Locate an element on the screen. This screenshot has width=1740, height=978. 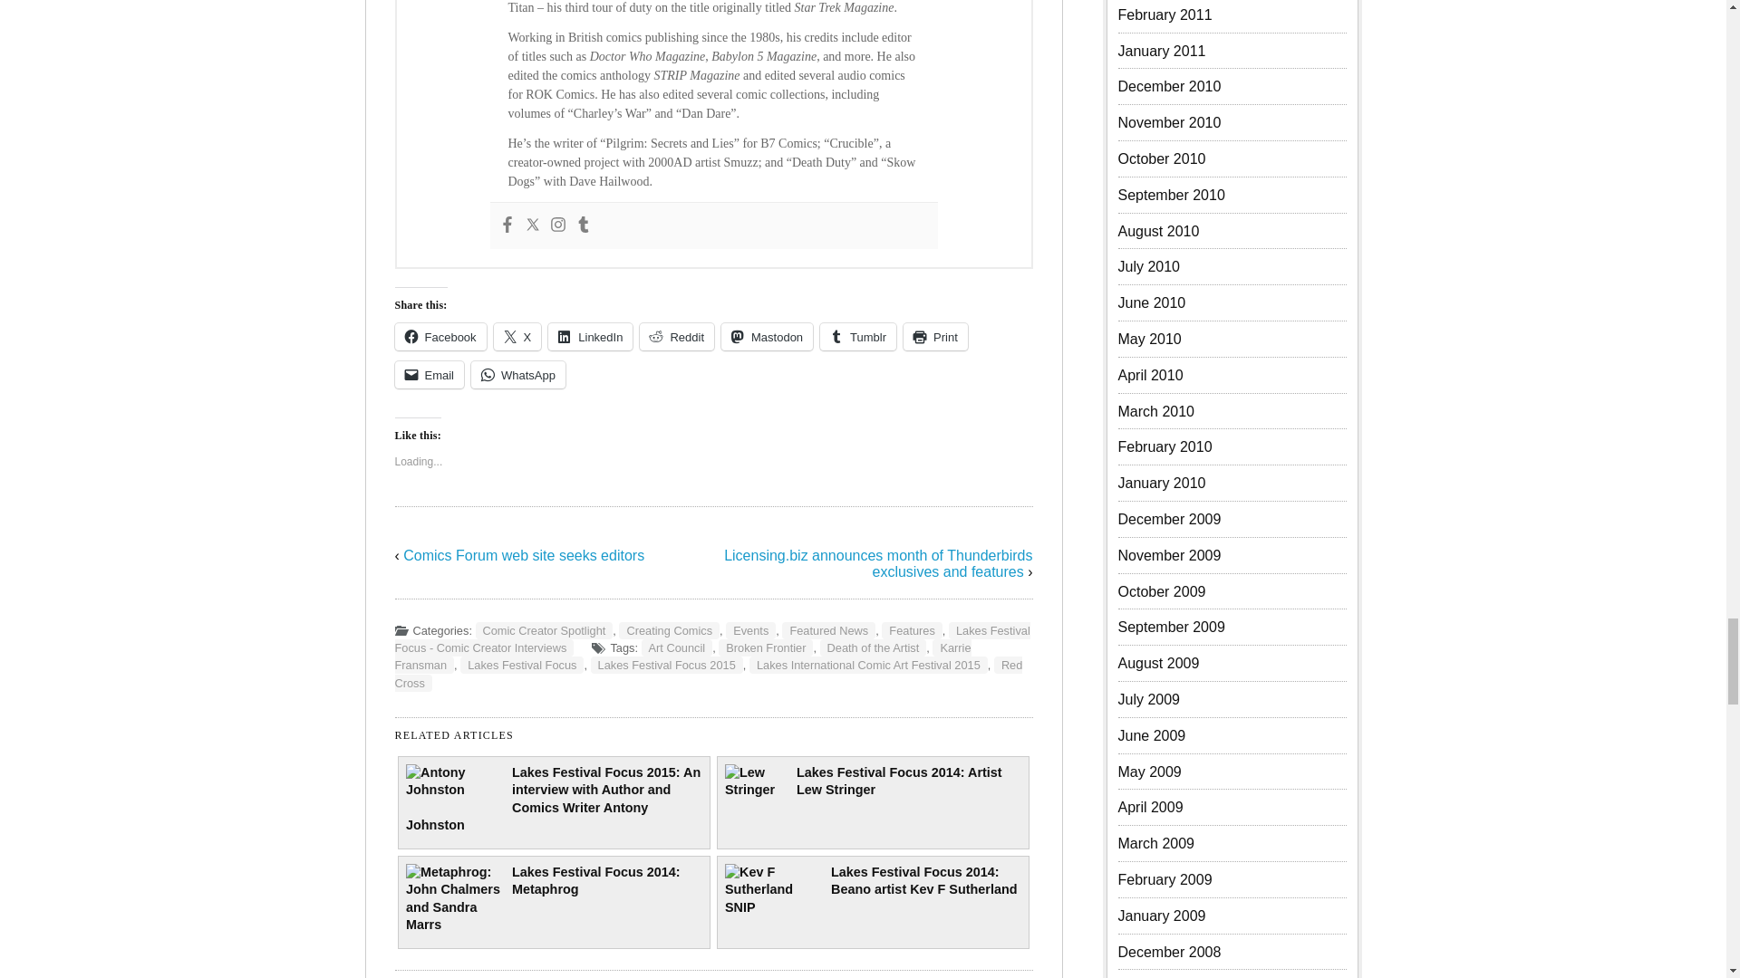
Click to share on LinkedIn is located at coordinates (590, 337).